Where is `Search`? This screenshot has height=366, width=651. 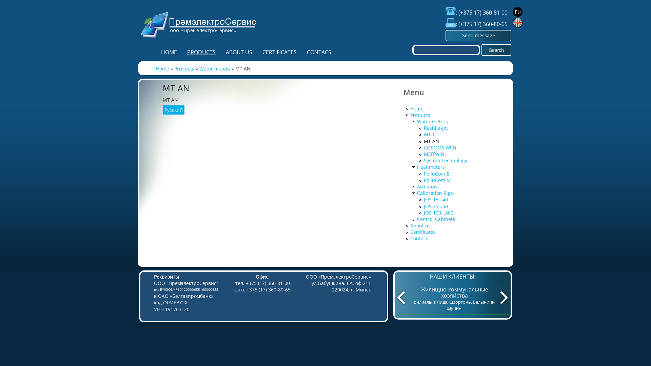
Search is located at coordinates (496, 50).